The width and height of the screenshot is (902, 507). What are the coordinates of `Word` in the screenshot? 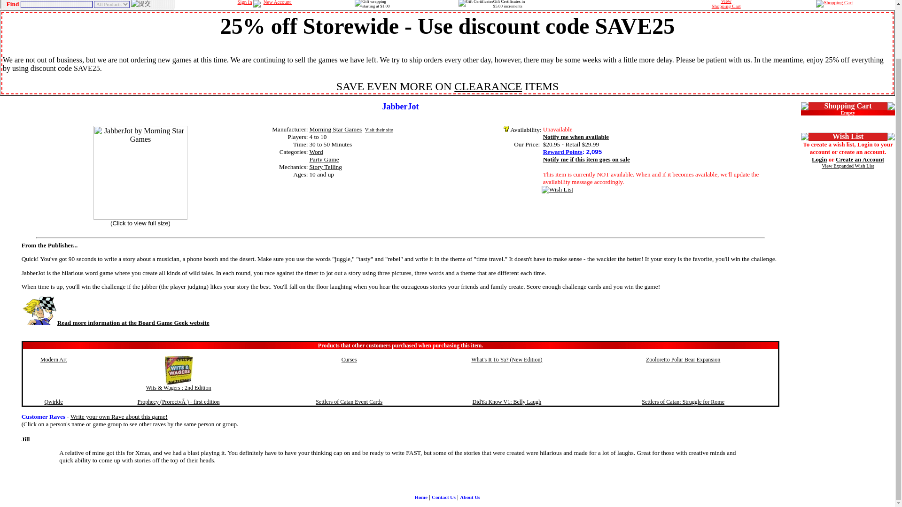 It's located at (316, 152).